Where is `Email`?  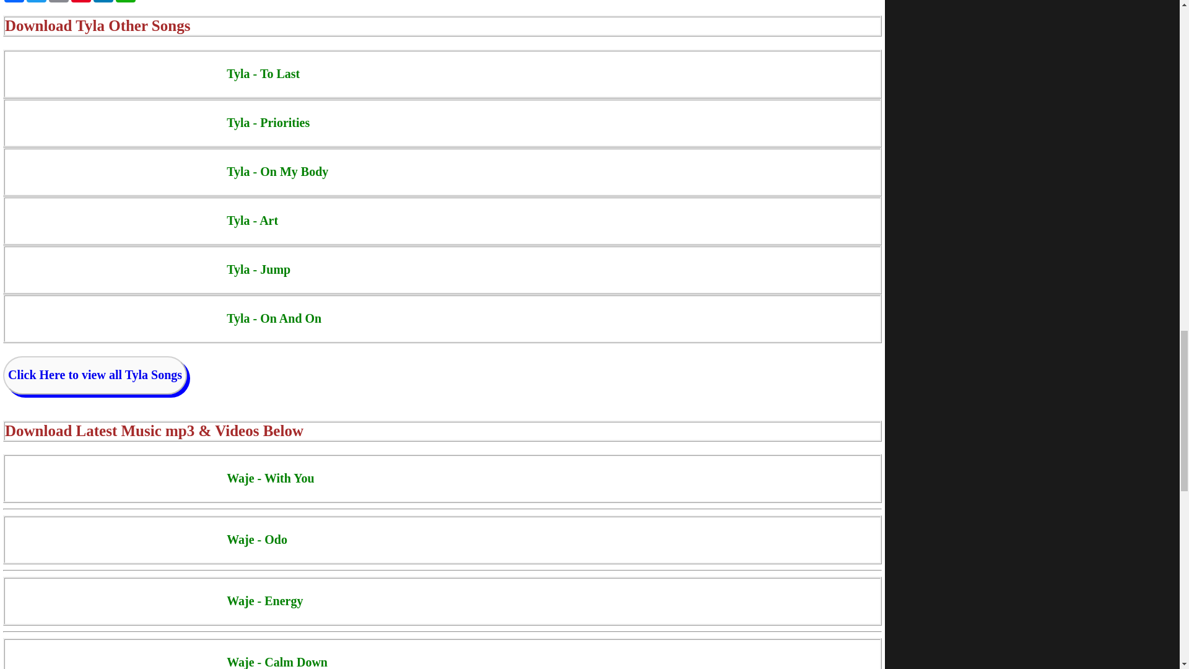
Email is located at coordinates (58, 1).